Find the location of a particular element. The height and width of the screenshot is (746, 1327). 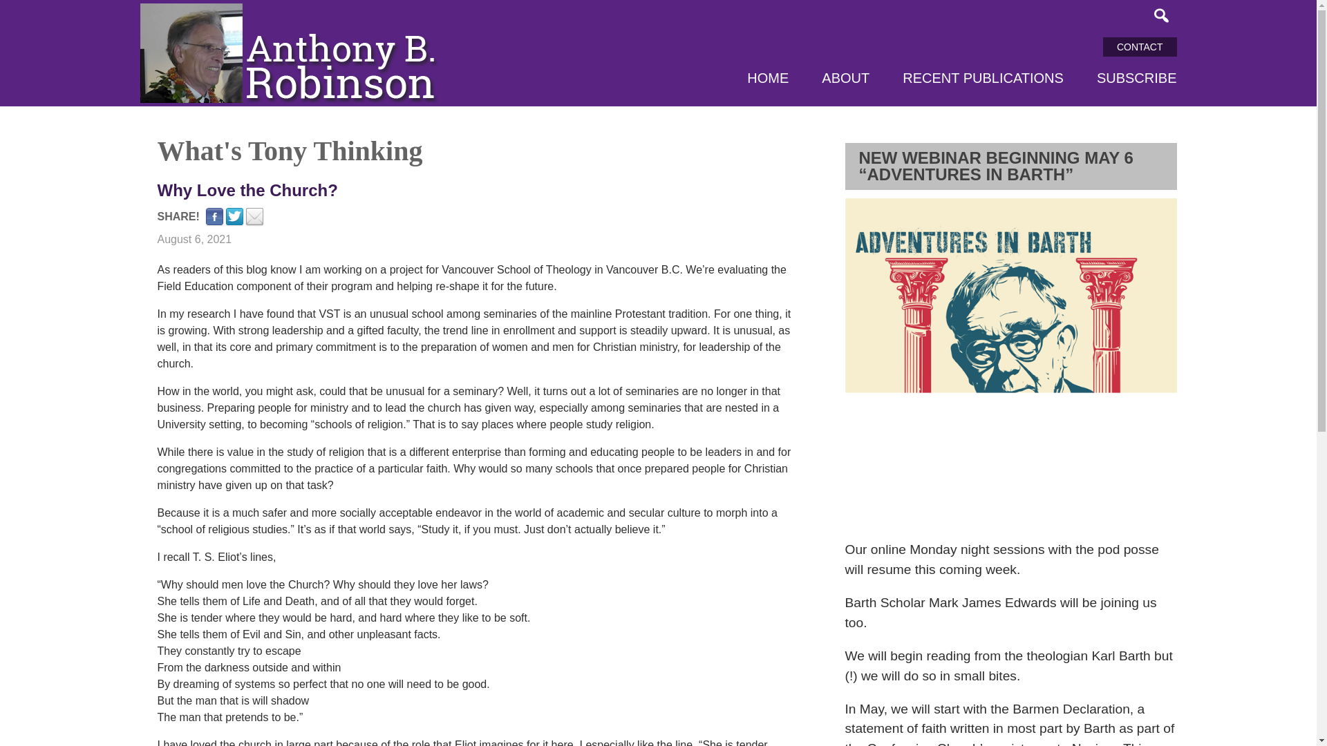

CONTACT is located at coordinates (1139, 47).